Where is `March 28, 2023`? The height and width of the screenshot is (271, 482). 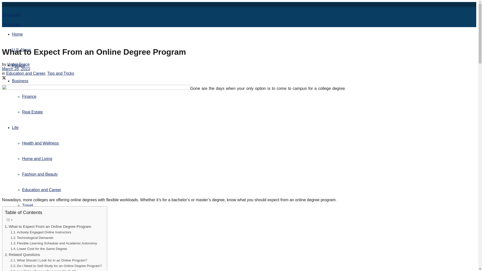
March 28, 2023 is located at coordinates (16, 69).